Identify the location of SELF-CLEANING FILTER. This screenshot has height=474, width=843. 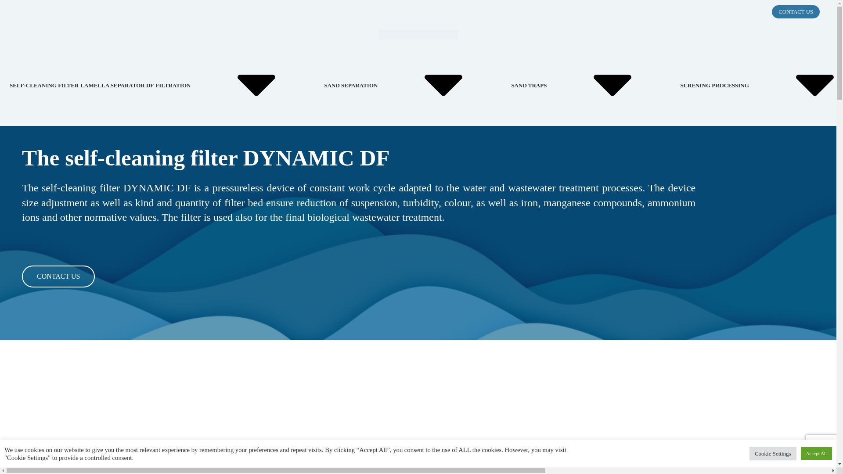
(44, 85).